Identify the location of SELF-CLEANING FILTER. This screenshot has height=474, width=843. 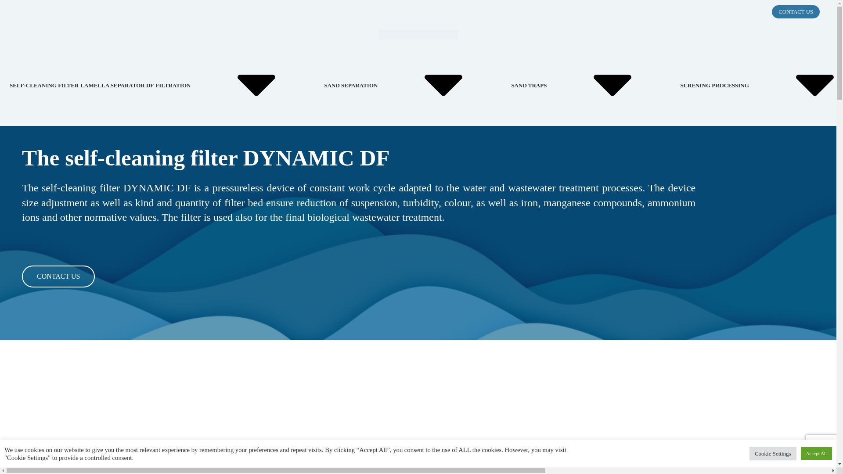
(44, 85).